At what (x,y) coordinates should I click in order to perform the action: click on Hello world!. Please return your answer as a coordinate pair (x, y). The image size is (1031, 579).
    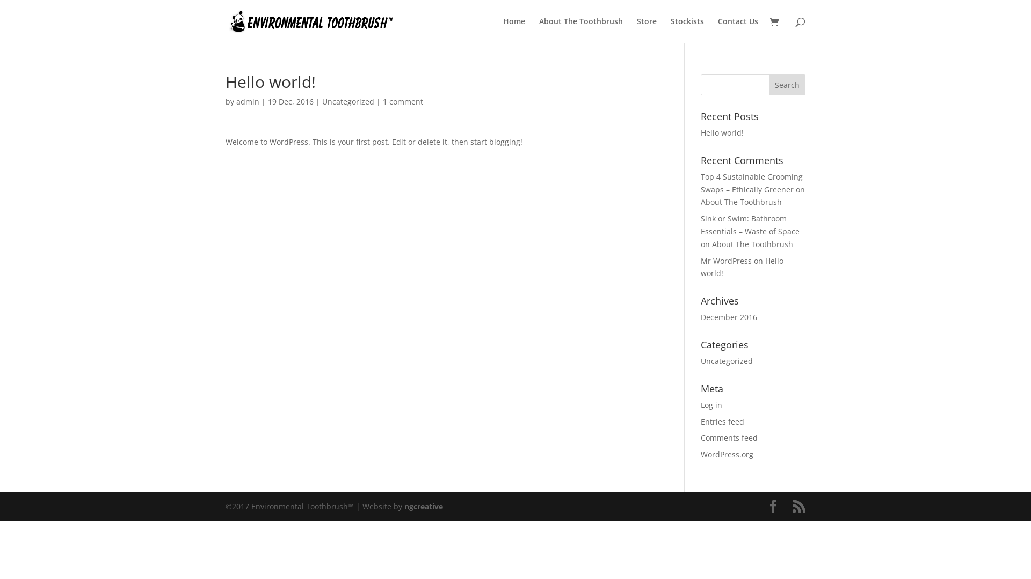
    Looking at the image, I should click on (742, 267).